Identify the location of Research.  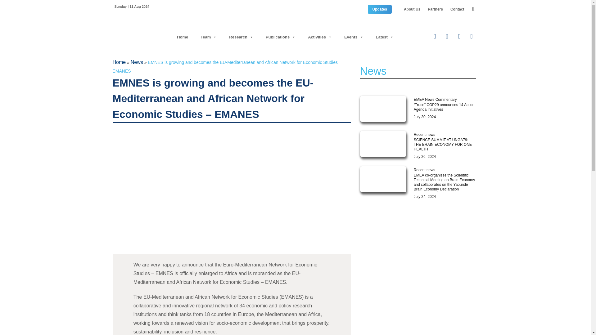
(241, 37).